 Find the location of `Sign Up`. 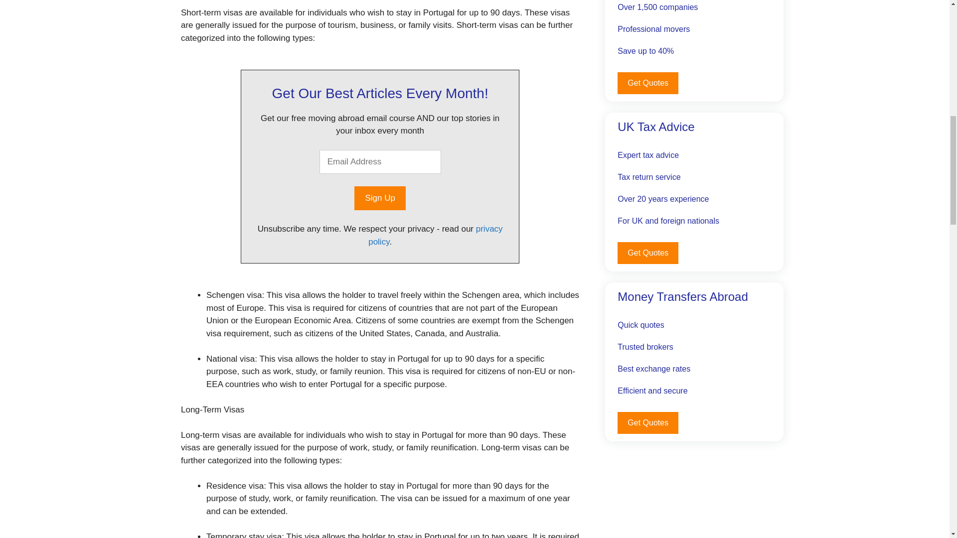

Sign Up is located at coordinates (379, 198).